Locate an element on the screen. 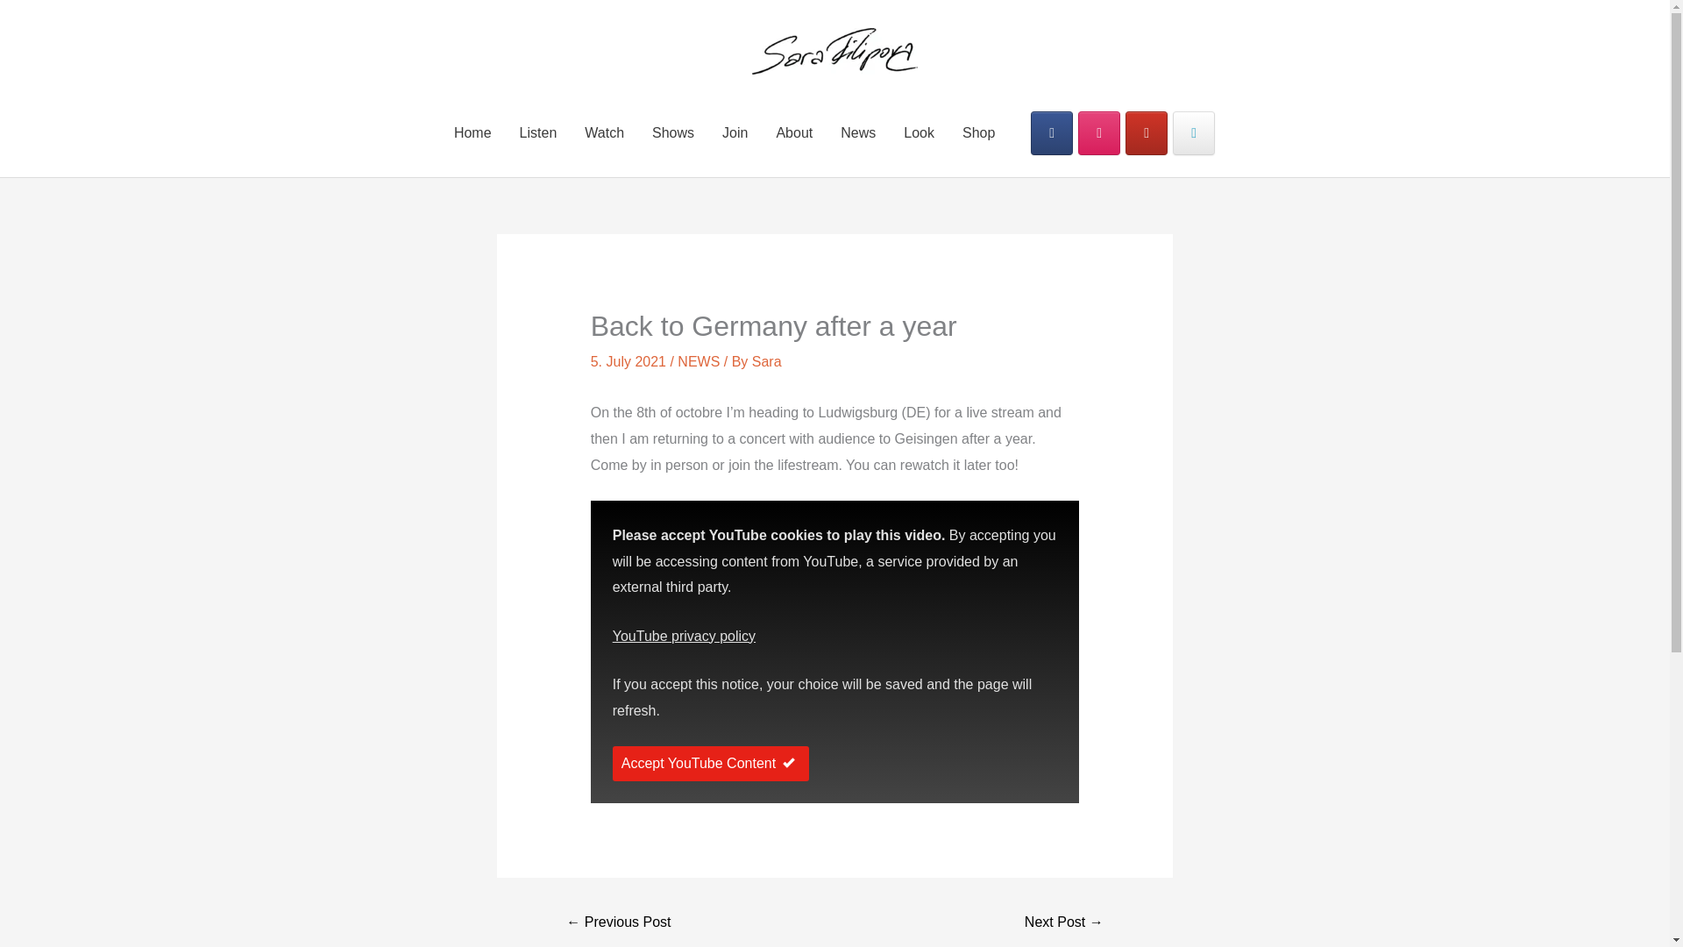 The width and height of the screenshot is (1683, 947). Listen is located at coordinates (538, 132).